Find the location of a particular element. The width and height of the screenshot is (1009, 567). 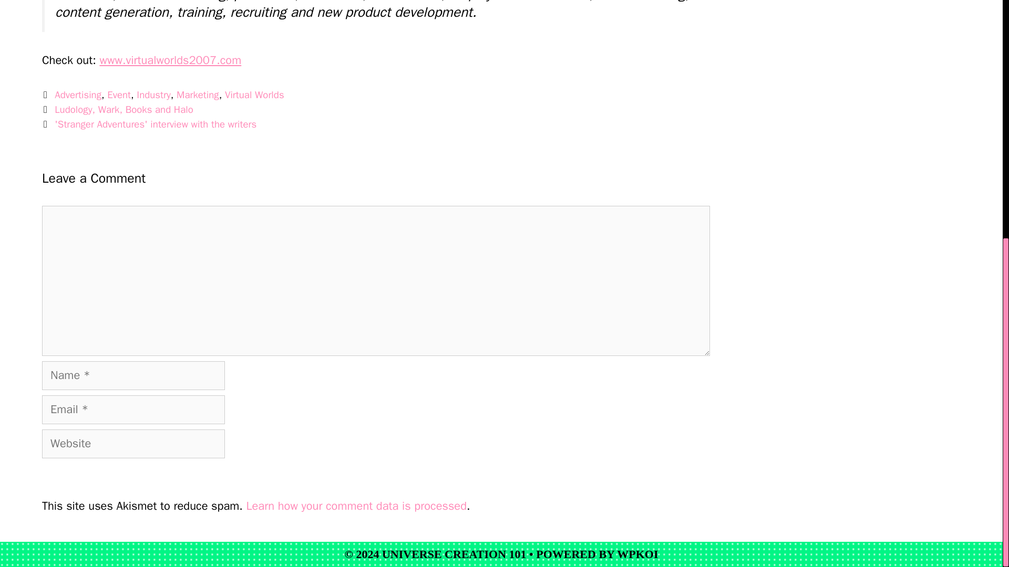

Marketing is located at coordinates (198, 94).